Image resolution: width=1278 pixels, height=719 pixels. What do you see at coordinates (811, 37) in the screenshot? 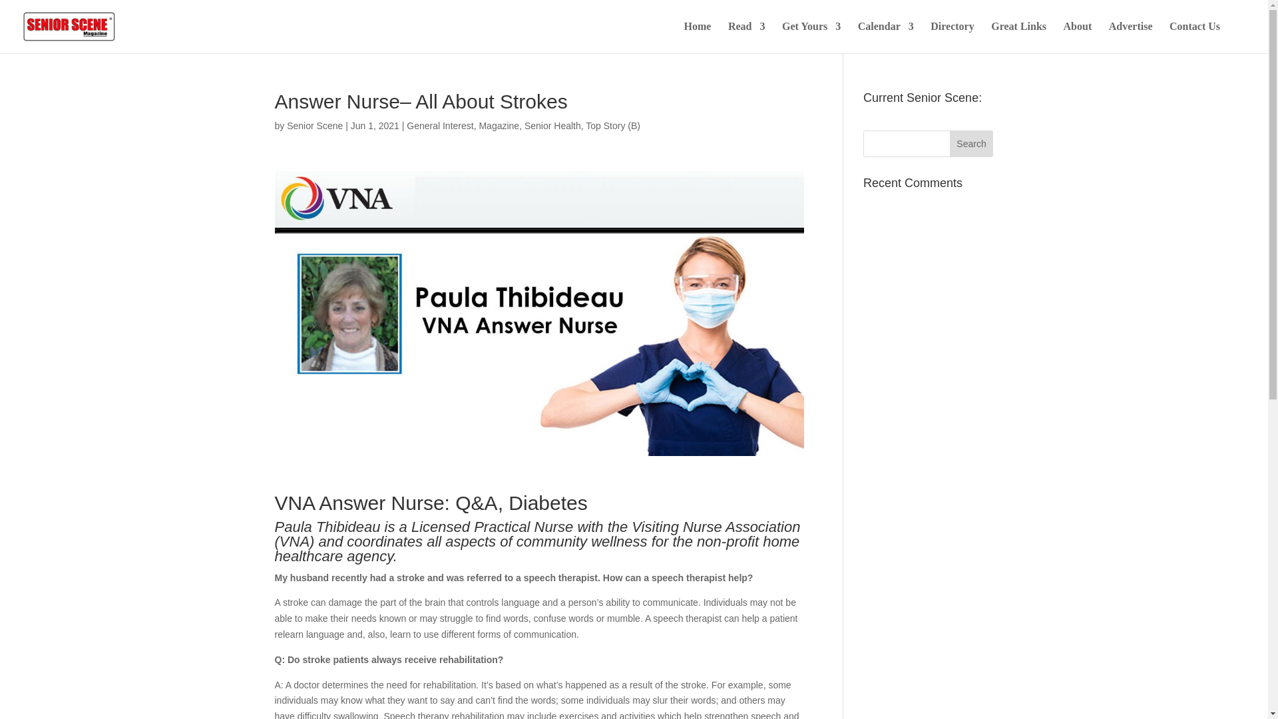
I see `Get Yours` at bounding box center [811, 37].